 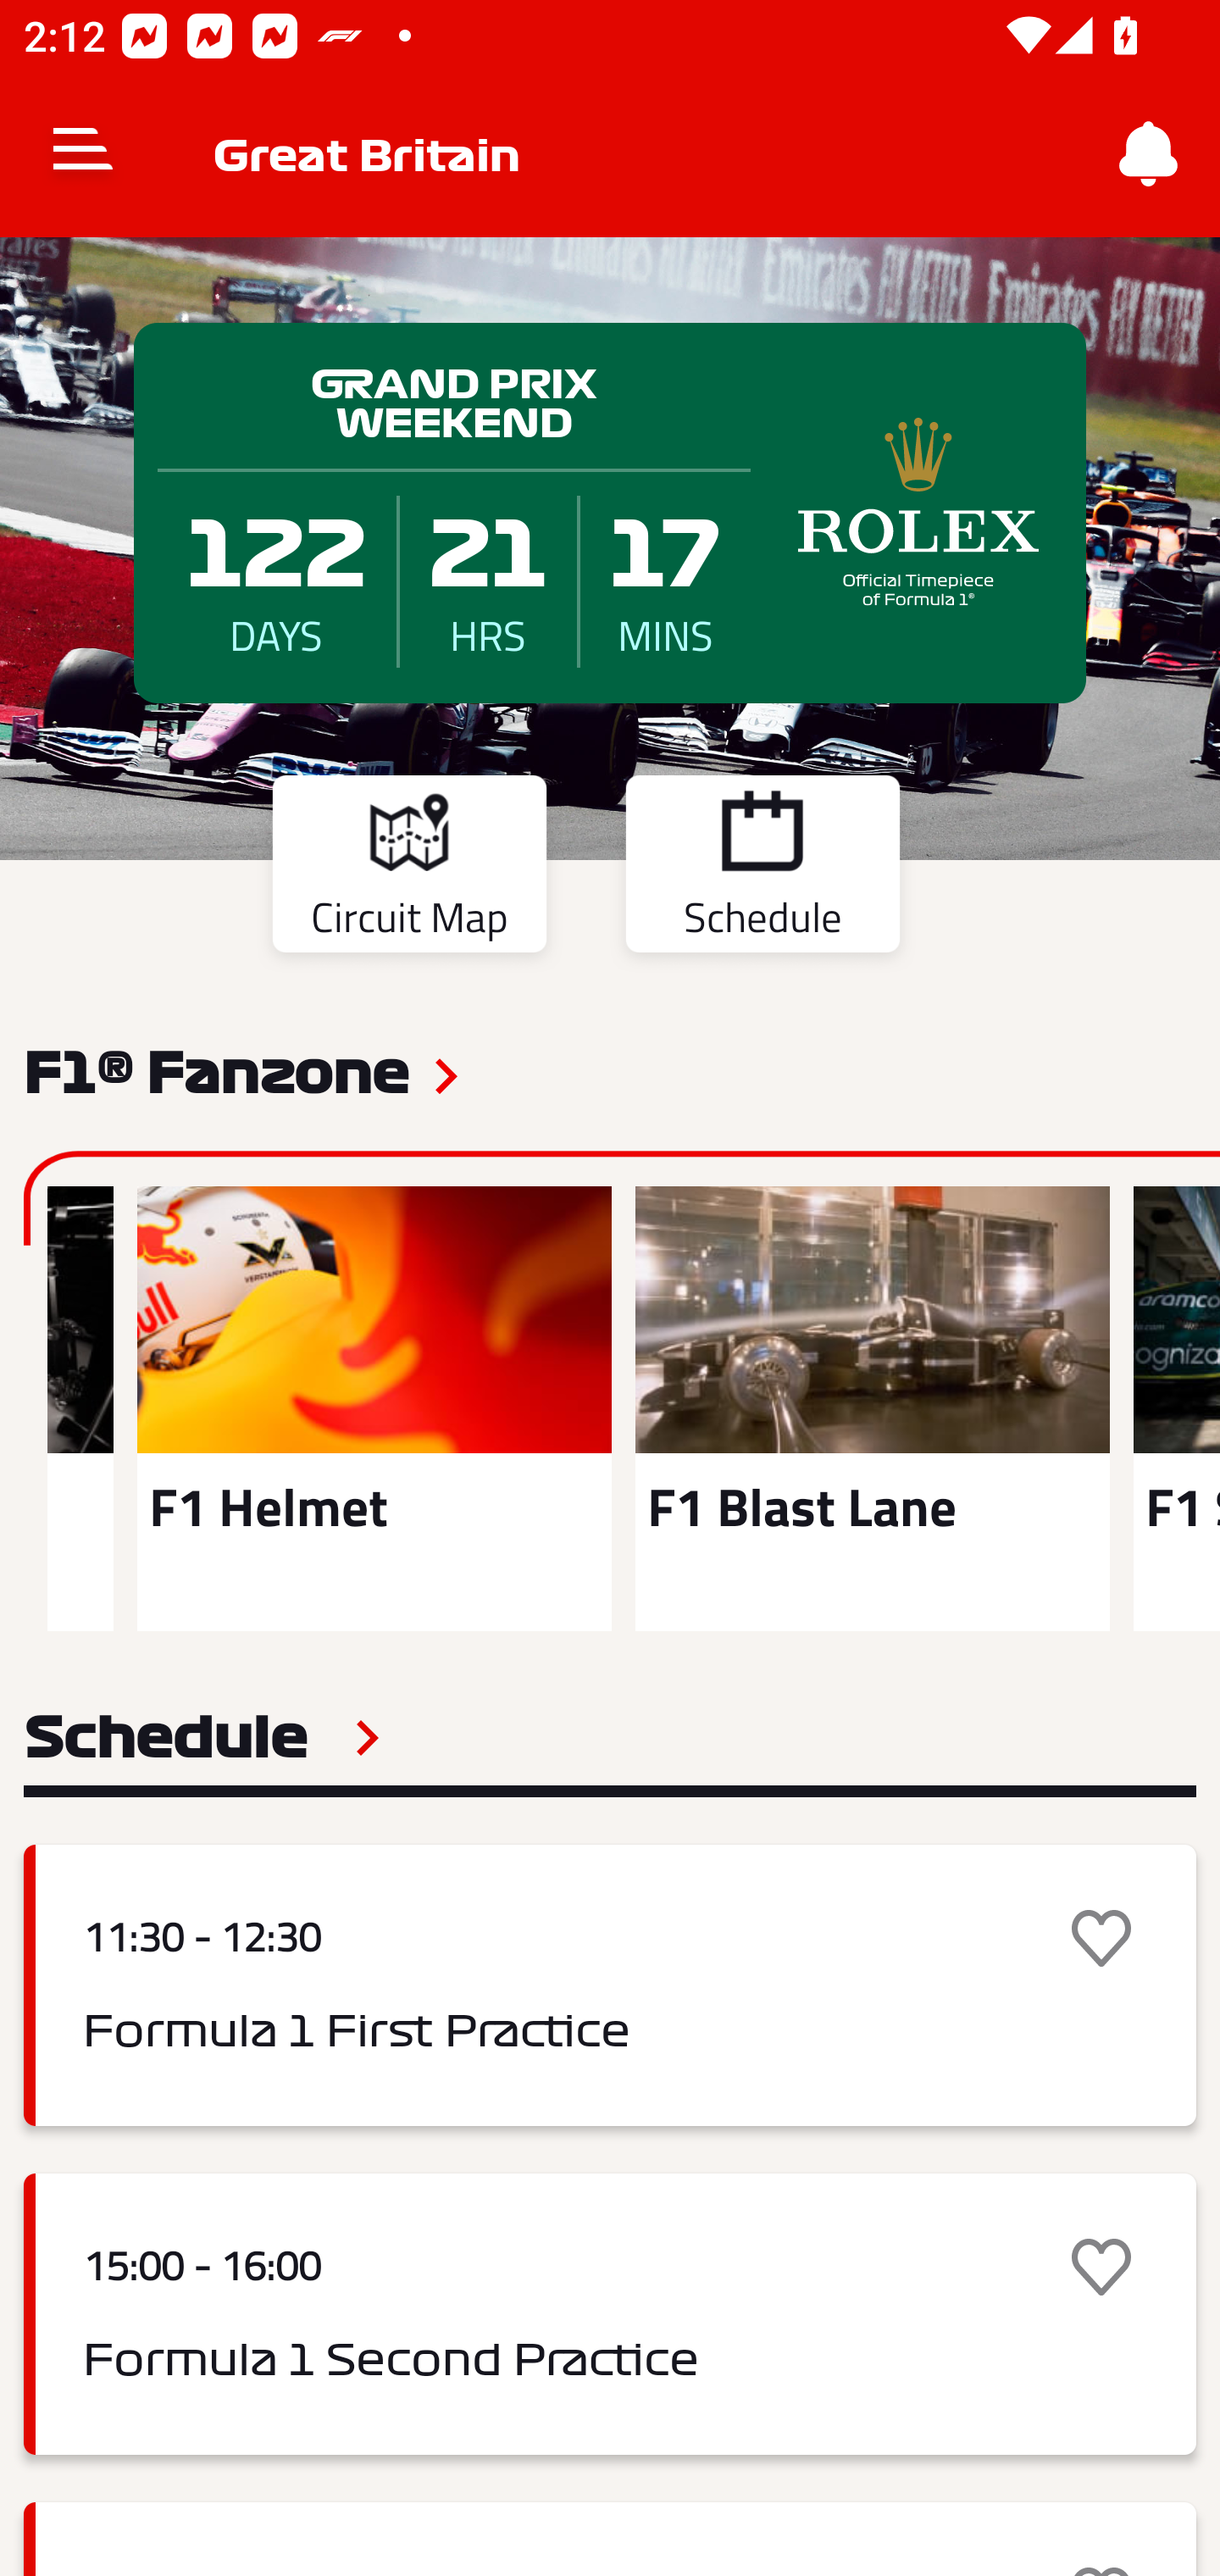 What do you see at coordinates (1149, 154) in the screenshot?
I see `Notifications` at bounding box center [1149, 154].